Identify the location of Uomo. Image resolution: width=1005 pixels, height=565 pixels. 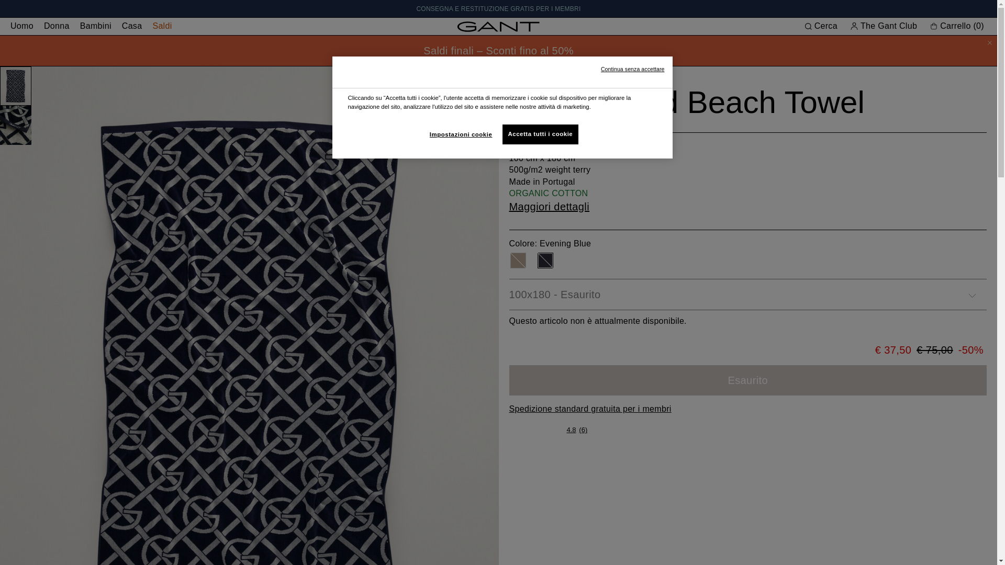
(22, 26).